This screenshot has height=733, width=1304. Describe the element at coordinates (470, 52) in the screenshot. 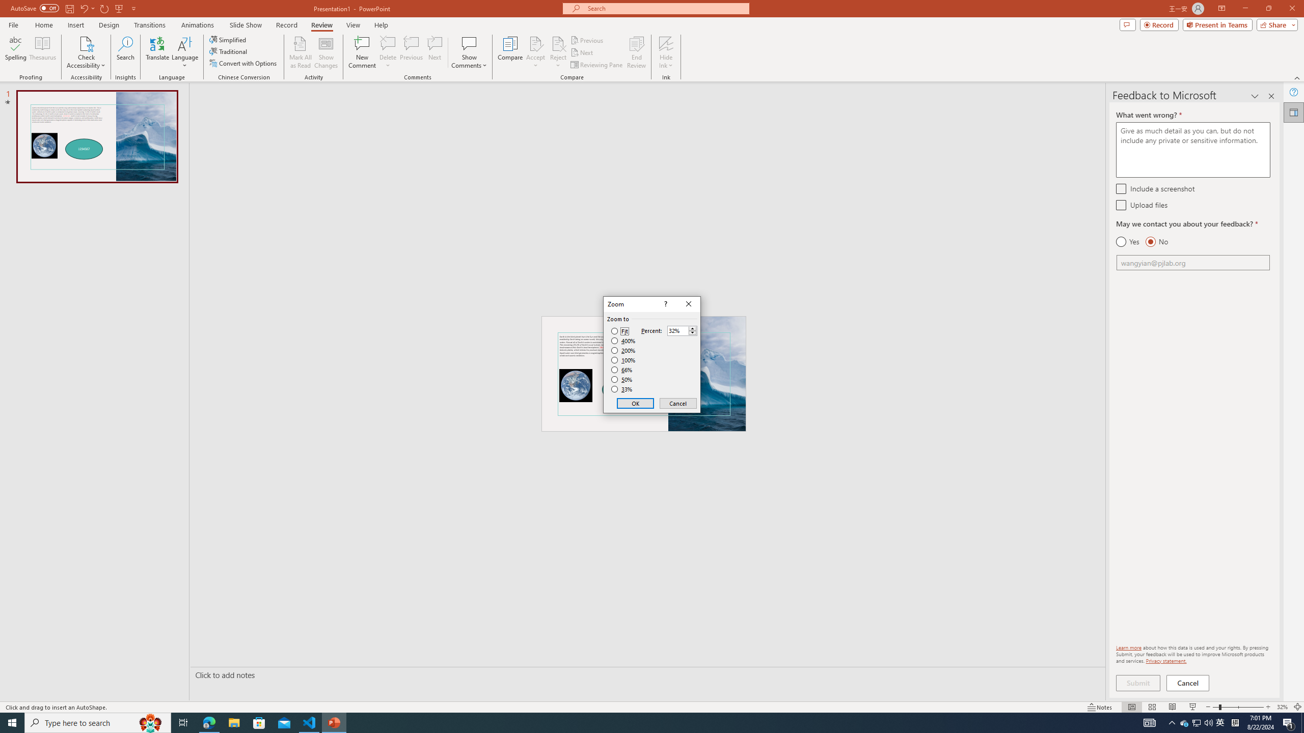

I see `Show Comments` at that location.